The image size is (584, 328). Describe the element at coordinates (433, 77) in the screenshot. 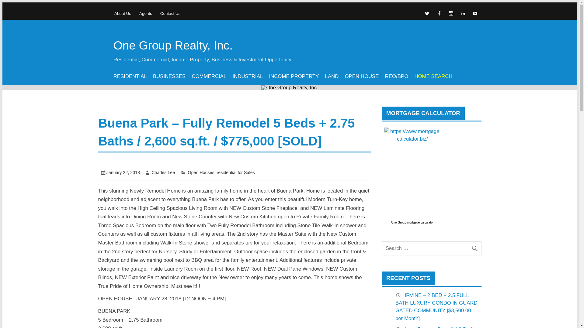

I see `HOME SEARCH` at that location.